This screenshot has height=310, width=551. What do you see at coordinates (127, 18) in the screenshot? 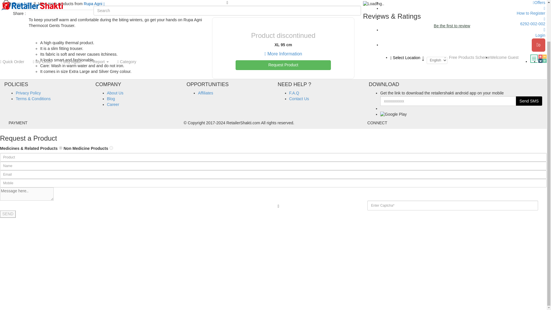
I see `Category` at bounding box center [127, 18].